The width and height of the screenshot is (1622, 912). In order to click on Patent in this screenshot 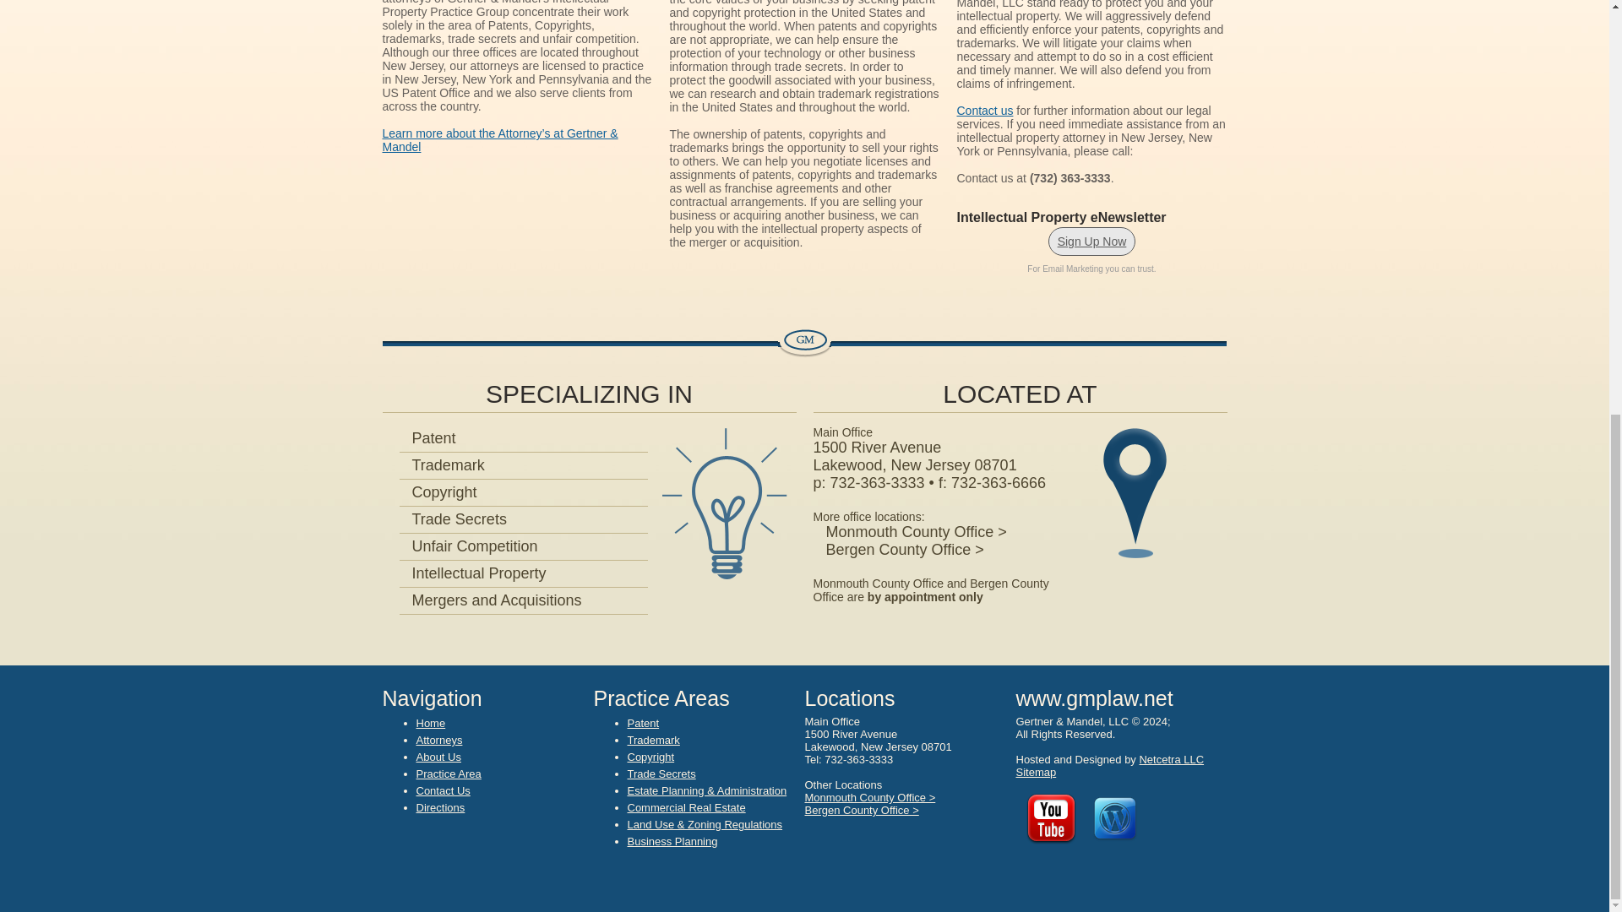, I will do `click(642, 723)`.